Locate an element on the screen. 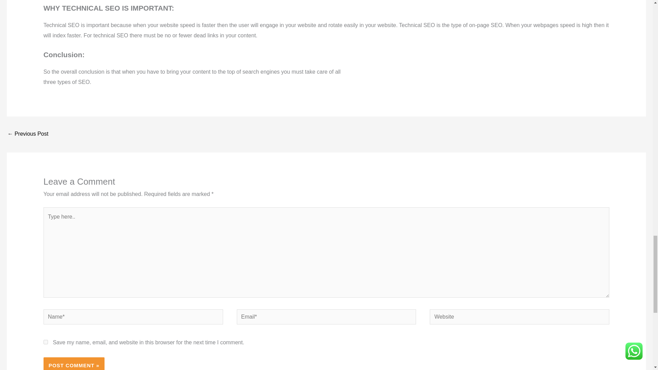 Image resolution: width=658 pixels, height=370 pixels. yes is located at coordinates (46, 342).